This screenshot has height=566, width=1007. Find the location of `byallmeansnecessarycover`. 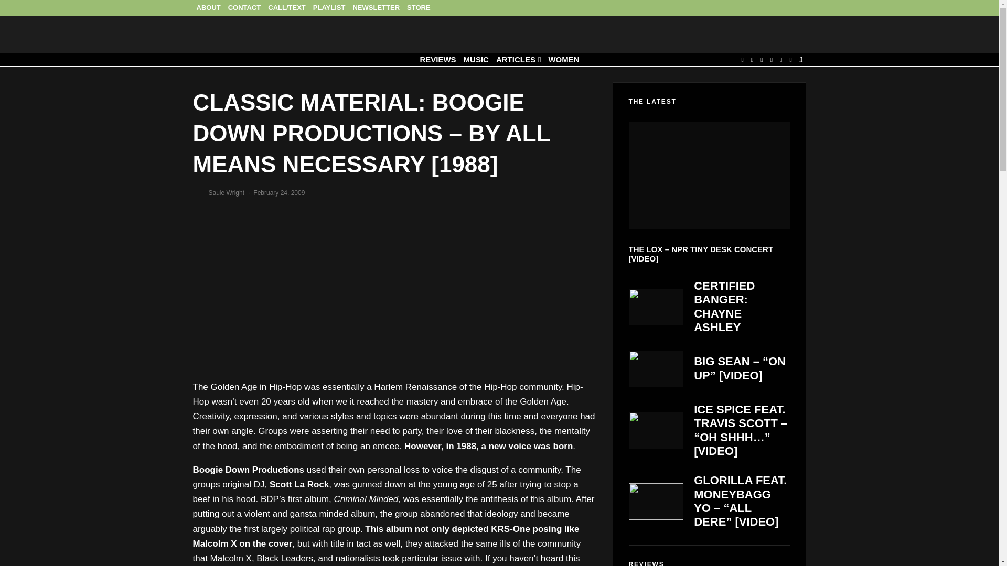

byallmeansnecessarycover is located at coordinates (269, 289).